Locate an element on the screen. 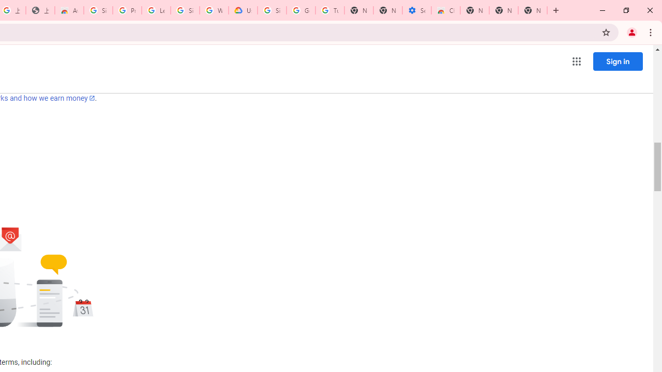  Awesome Screen Recorder & Screenshot - Chrome Web Store is located at coordinates (69, 10).